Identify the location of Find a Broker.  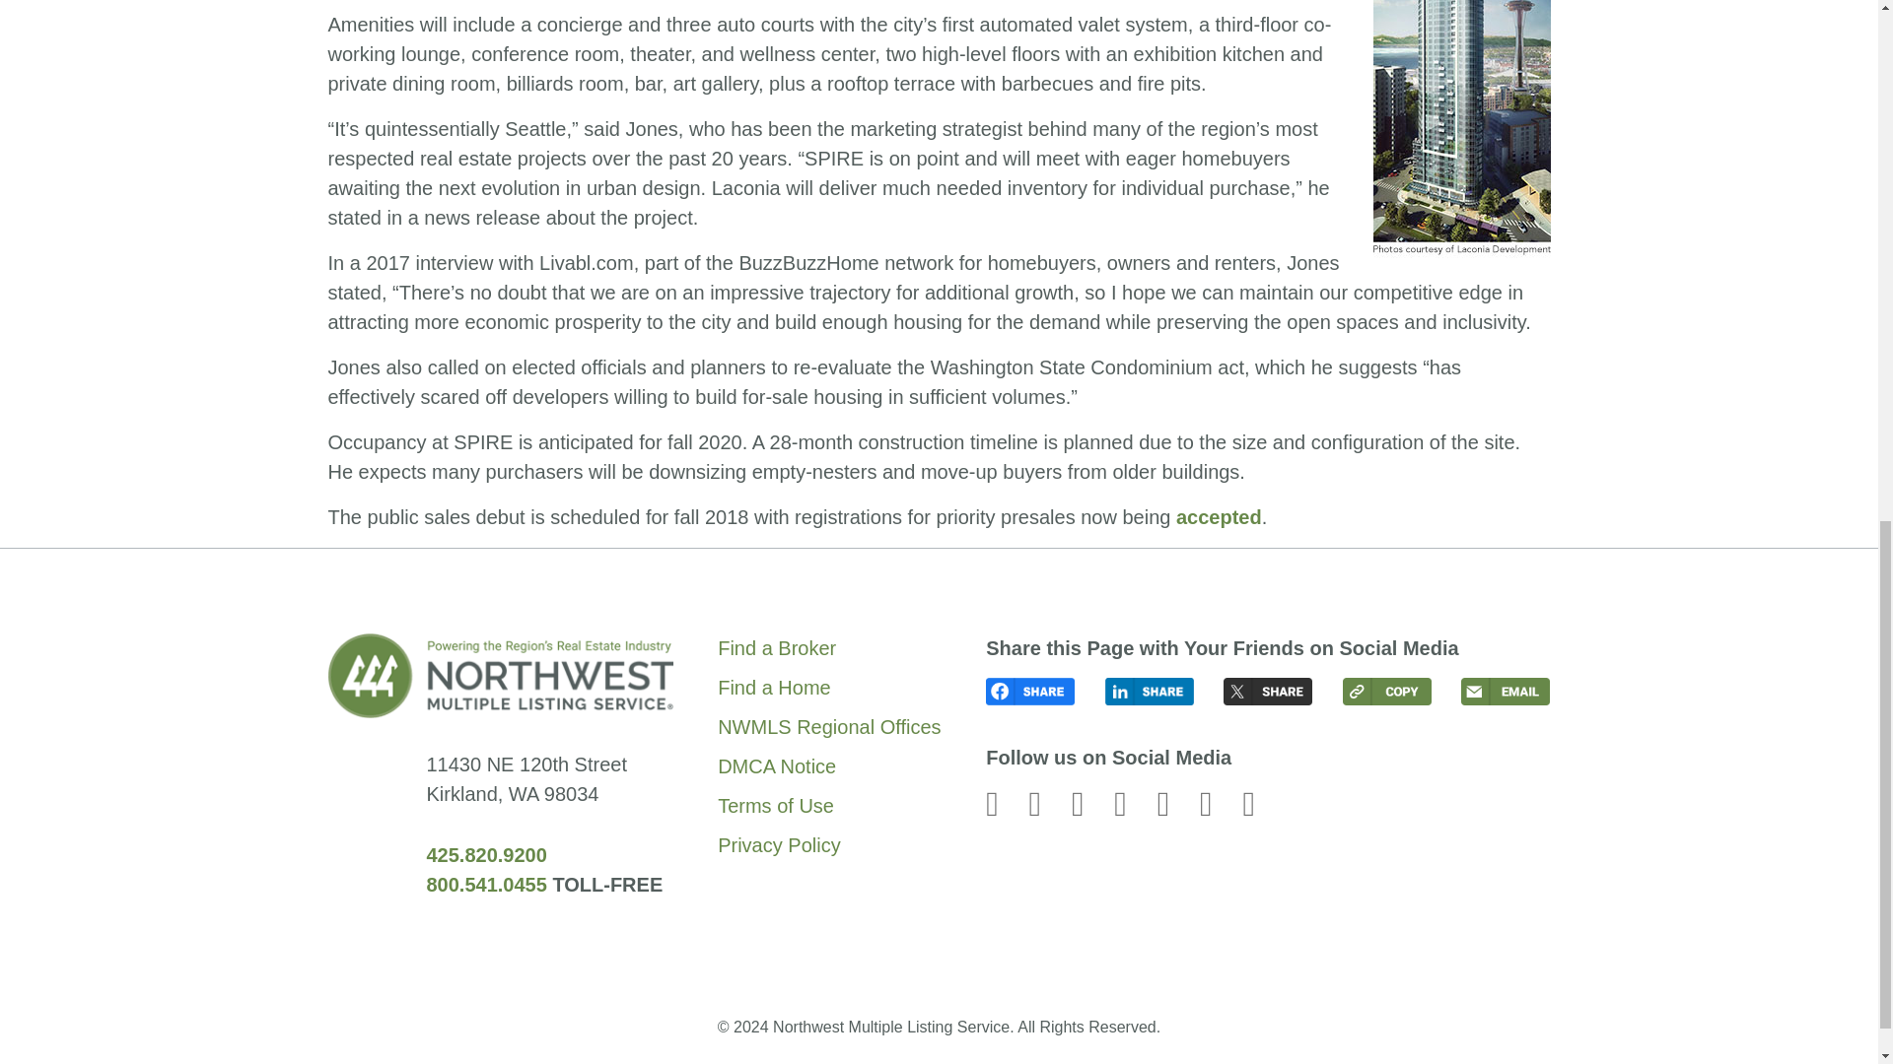
(828, 647).